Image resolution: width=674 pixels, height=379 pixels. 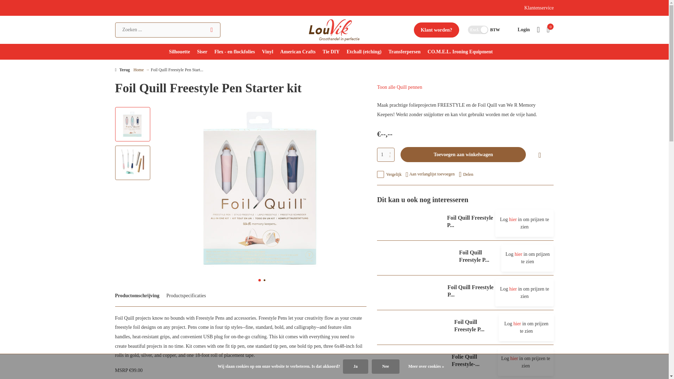 I want to click on Klantenservice, so click(x=539, y=8).